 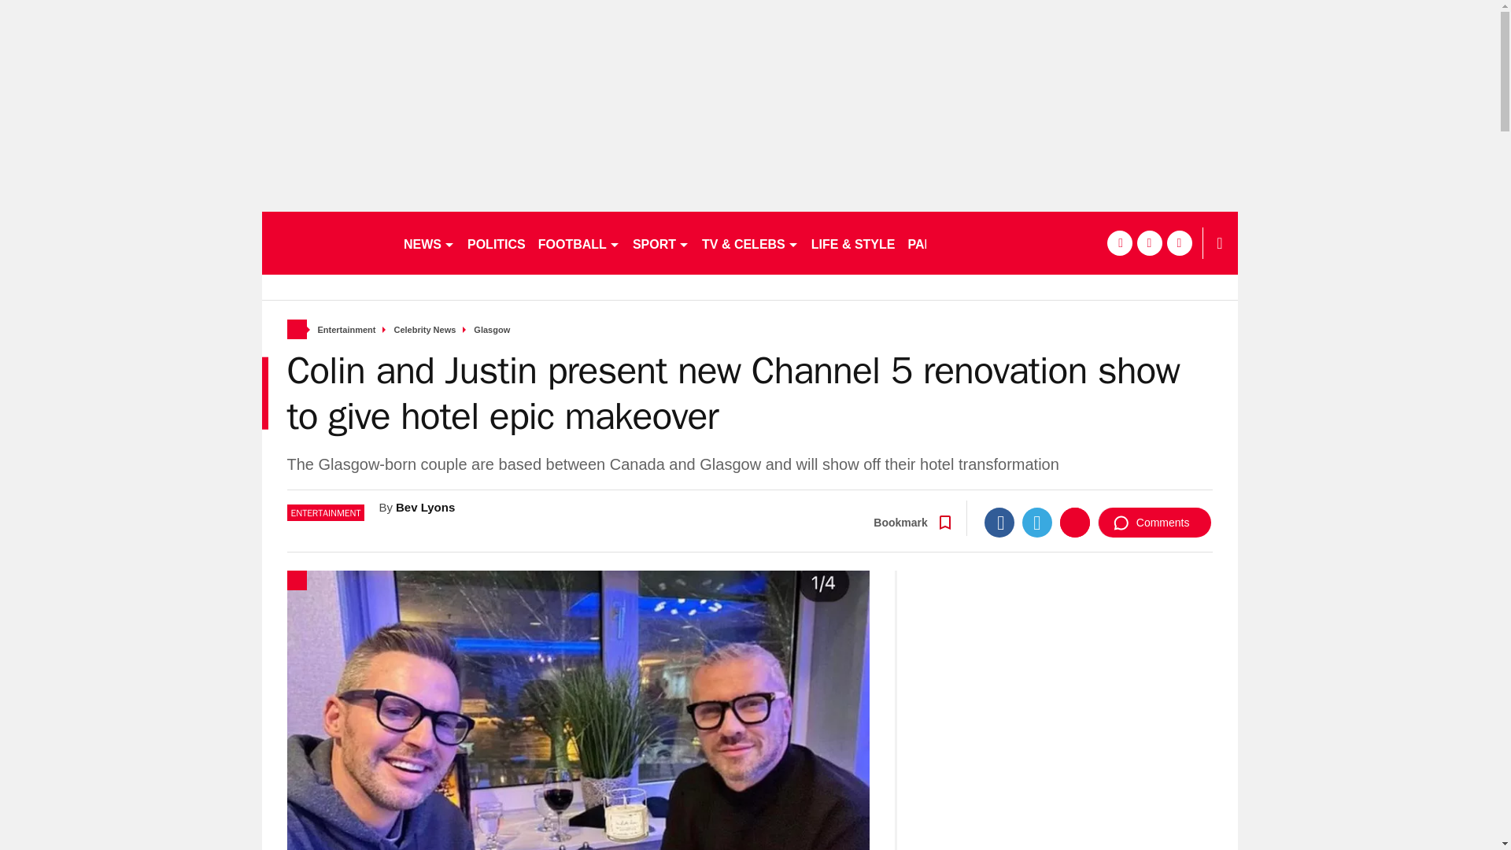 I want to click on POLITICS, so click(x=496, y=242).